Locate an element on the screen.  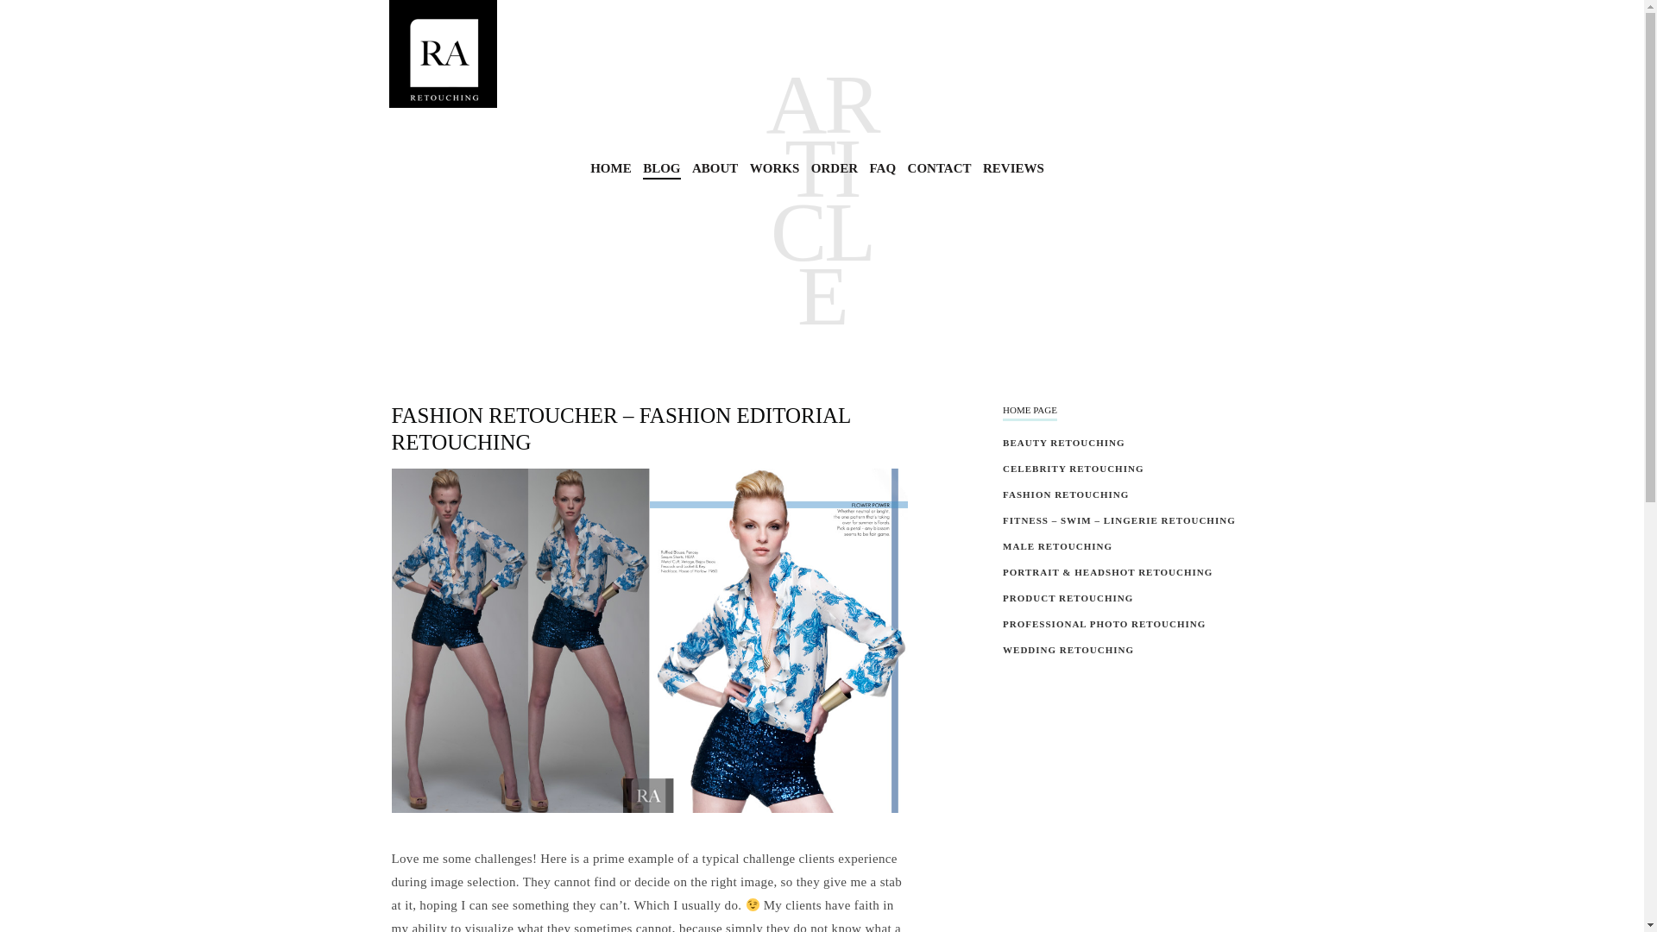
FASHION RETOUCHING is located at coordinates (1065, 494).